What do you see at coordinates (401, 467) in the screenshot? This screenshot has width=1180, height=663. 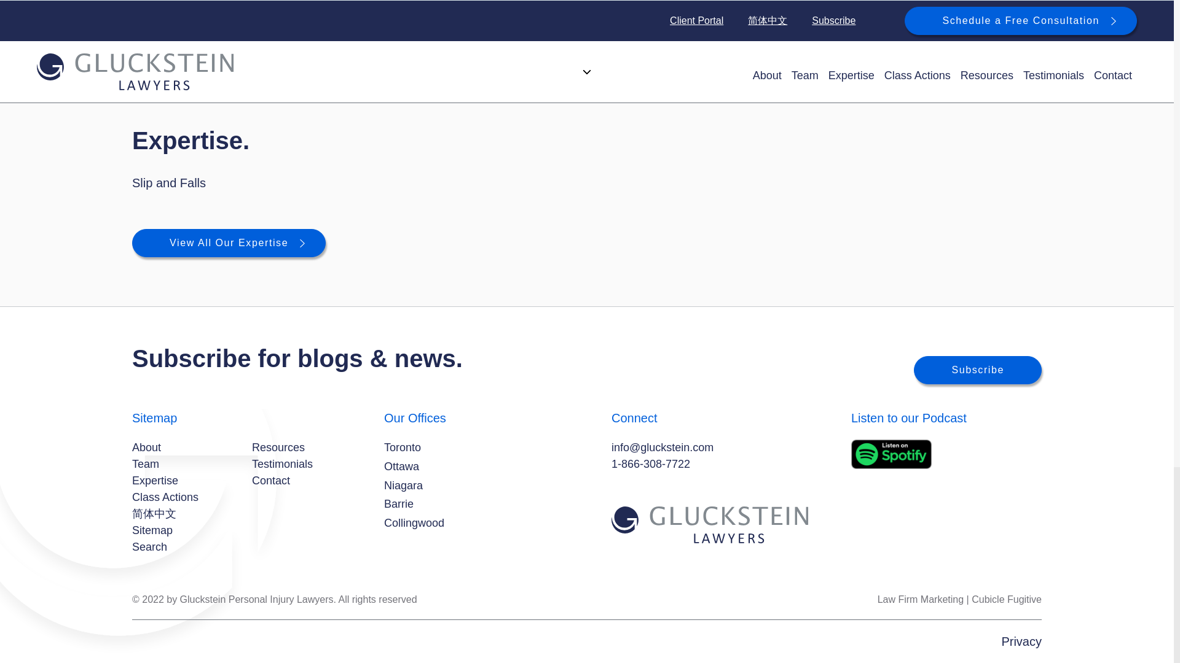 I see `Ottawa` at bounding box center [401, 467].